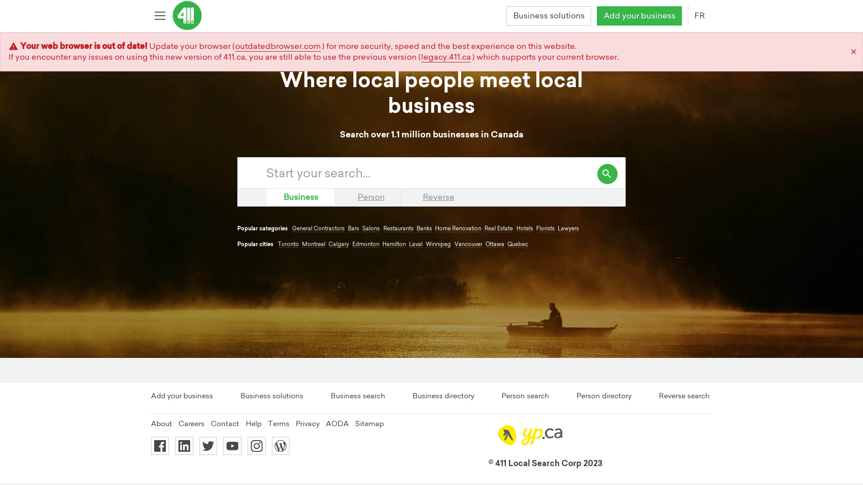 This screenshot has height=485, width=863. Describe the element at coordinates (438, 244) in the screenshot. I see `Winnipeg` at that location.